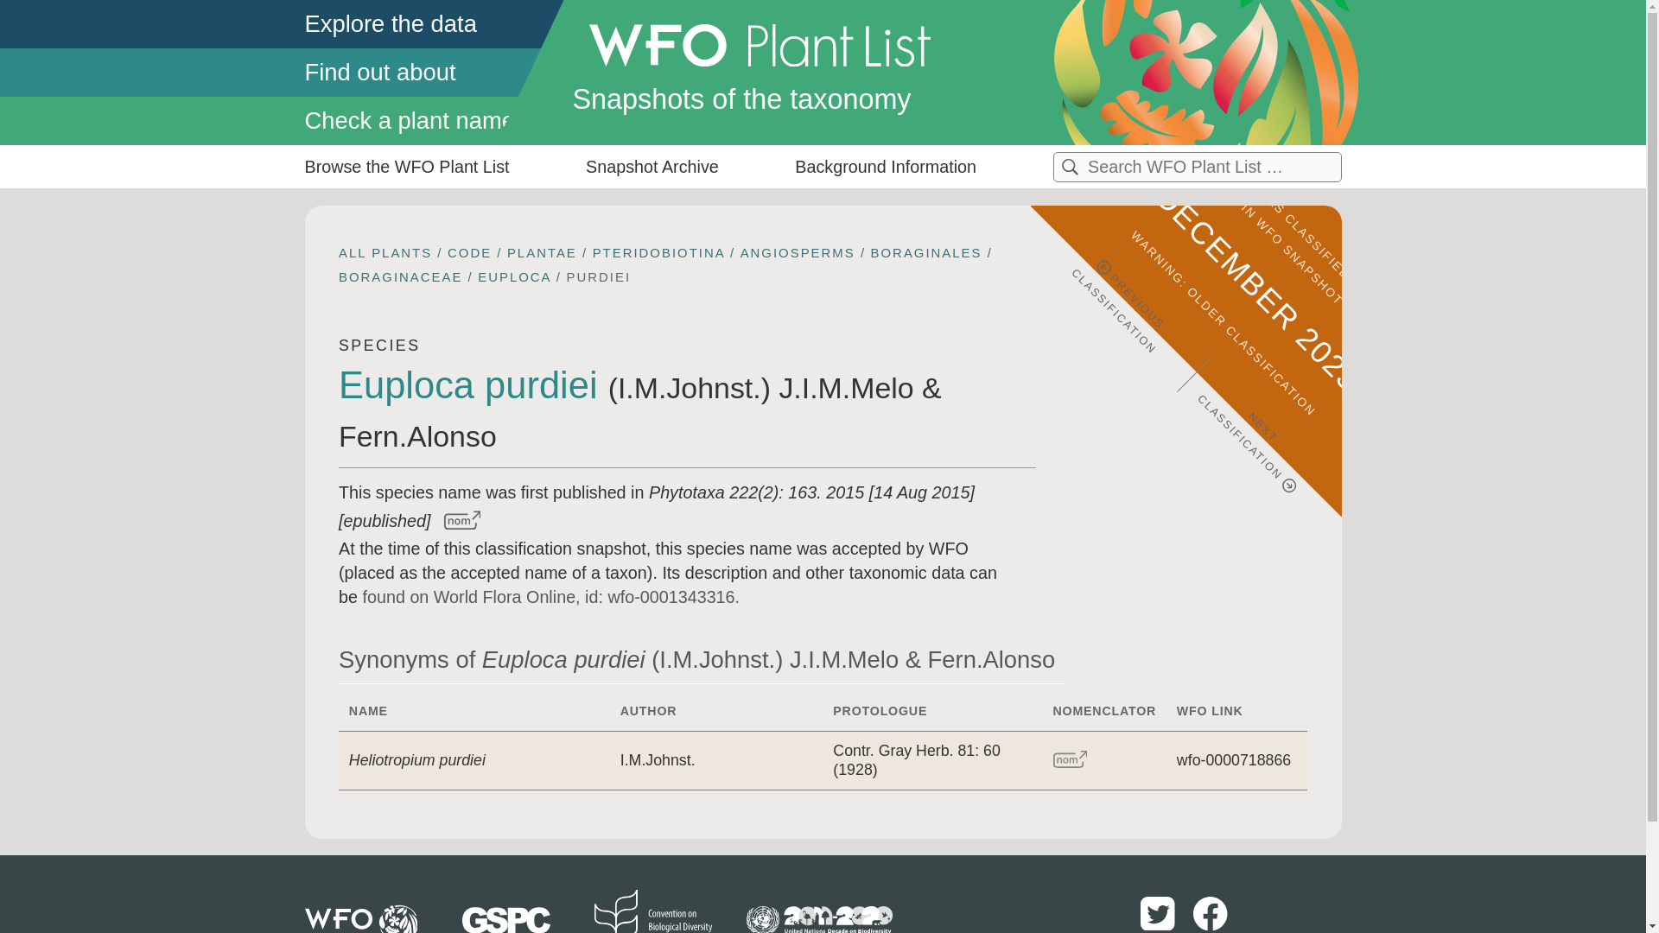 This screenshot has height=933, width=1659. What do you see at coordinates (550, 597) in the screenshot?
I see `found on World Flora Online, id: wfo-0001343316.` at bounding box center [550, 597].